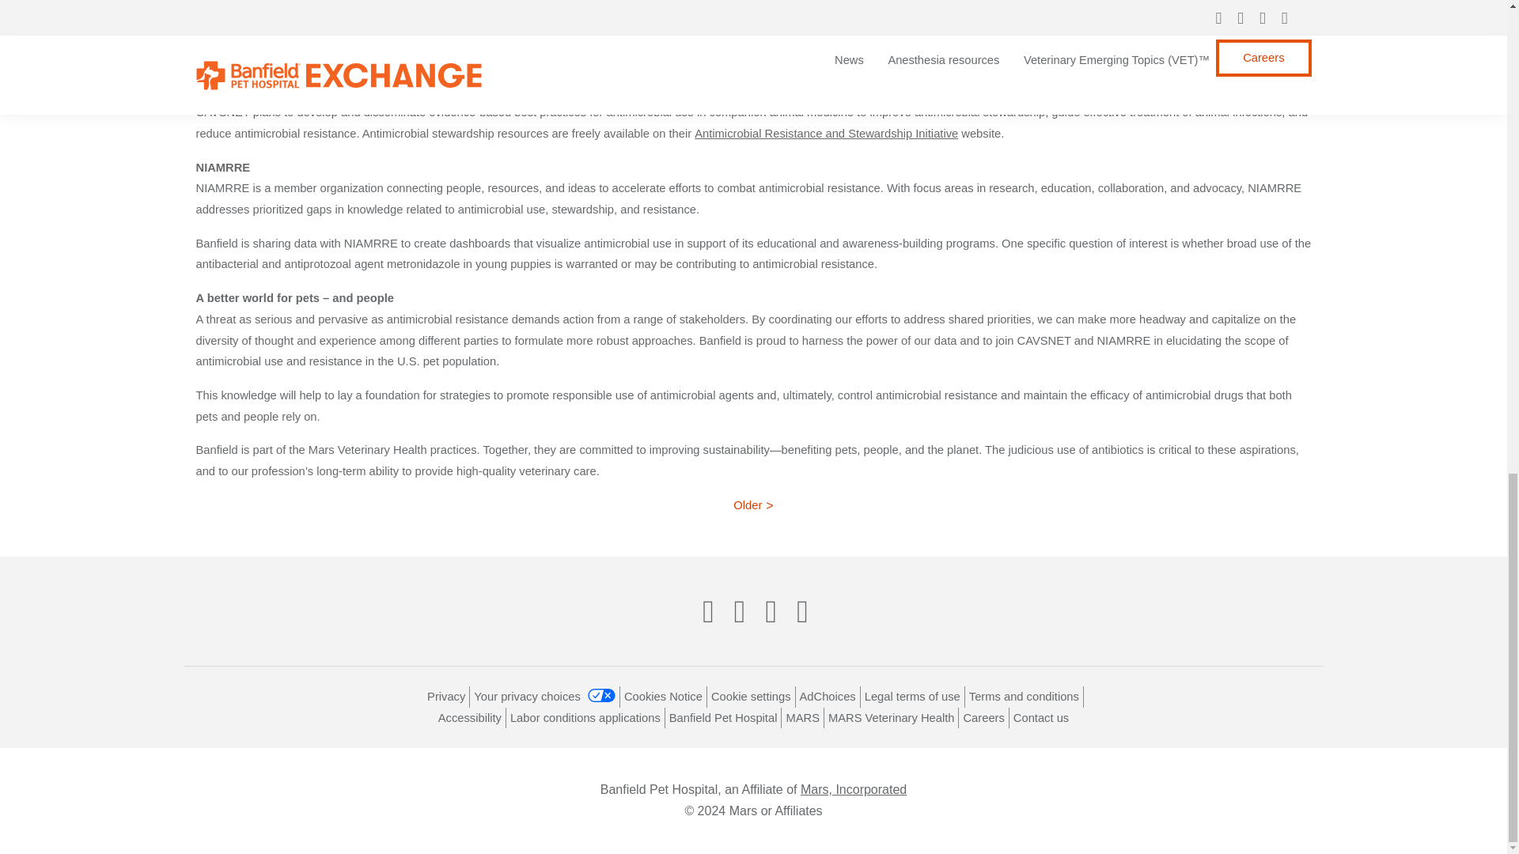  What do you see at coordinates (1024, 696) in the screenshot?
I see `Terms and conditions` at bounding box center [1024, 696].